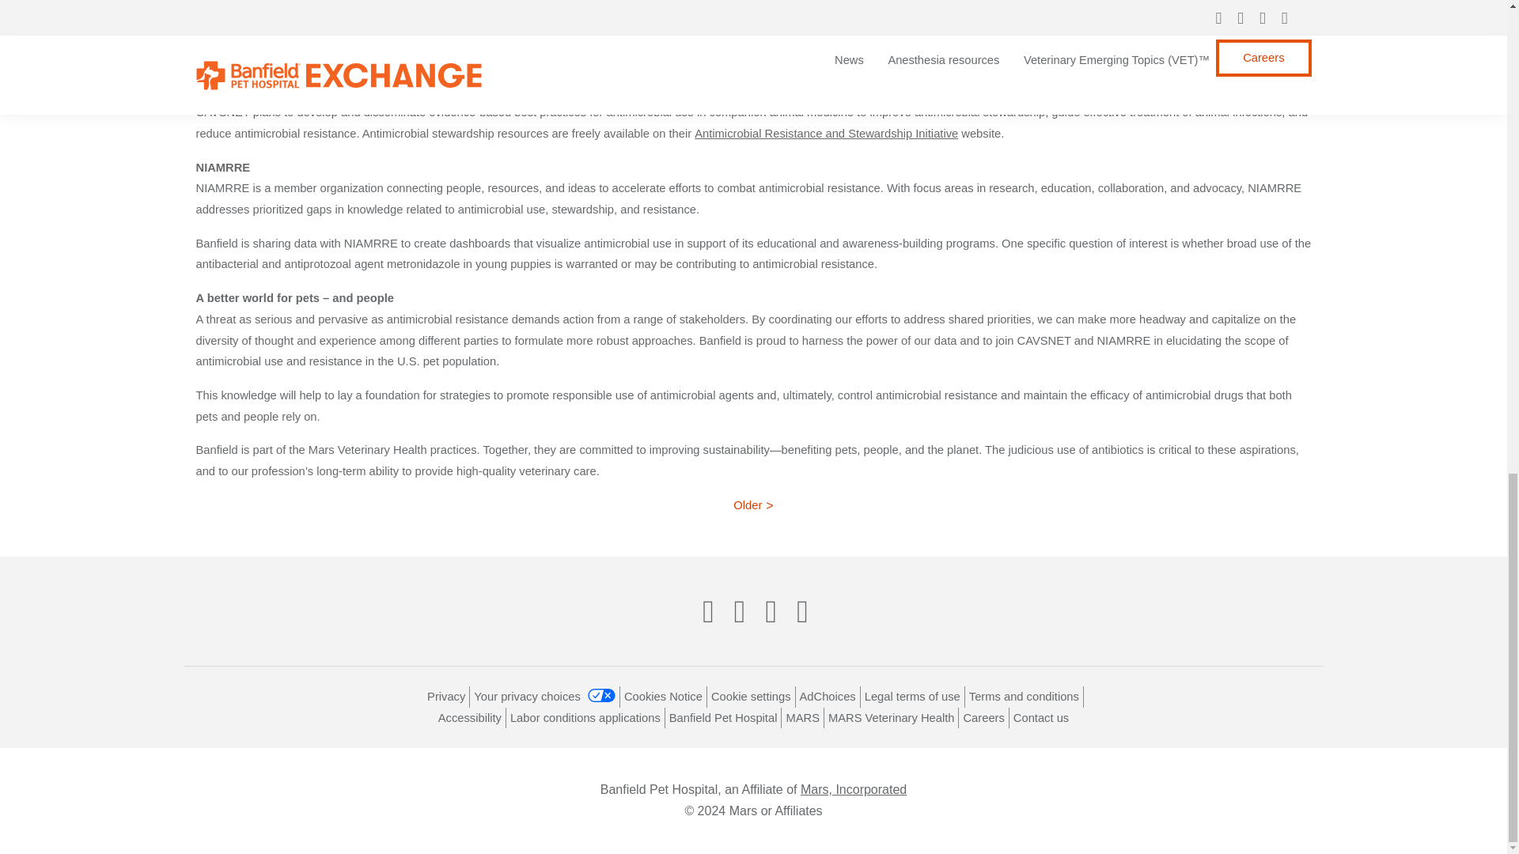  What do you see at coordinates (1024, 696) in the screenshot?
I see `Terms and conditions` at bounding box center [1024, 696].